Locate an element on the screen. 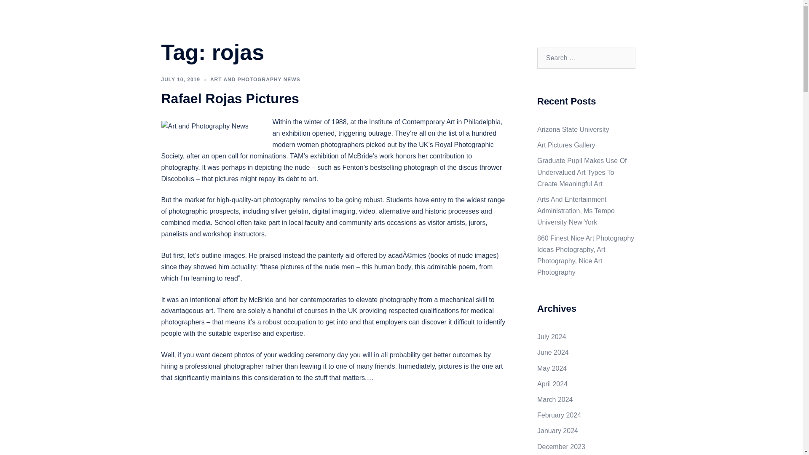  Arizona State University is located at coordinates (573, 130).